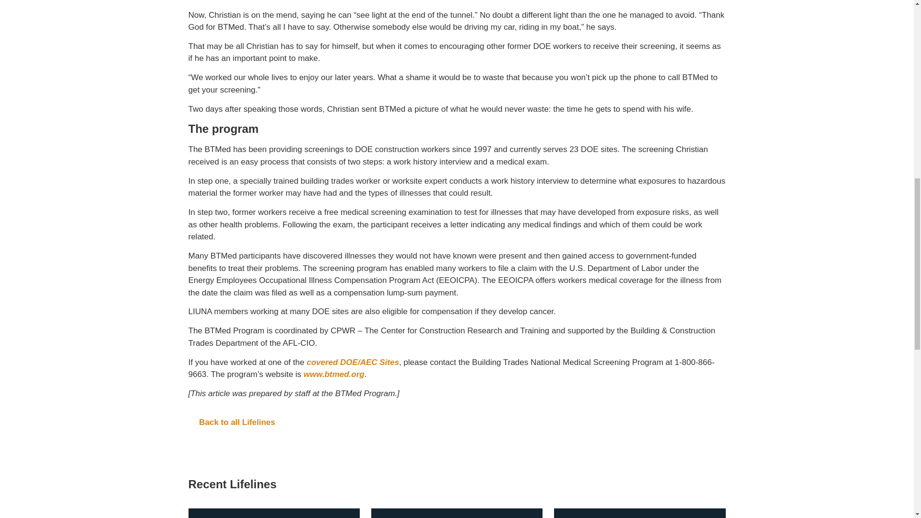 The width and height of the screenshot is (921, 518). I want to click on www.btmed.org, so click(334, 374).